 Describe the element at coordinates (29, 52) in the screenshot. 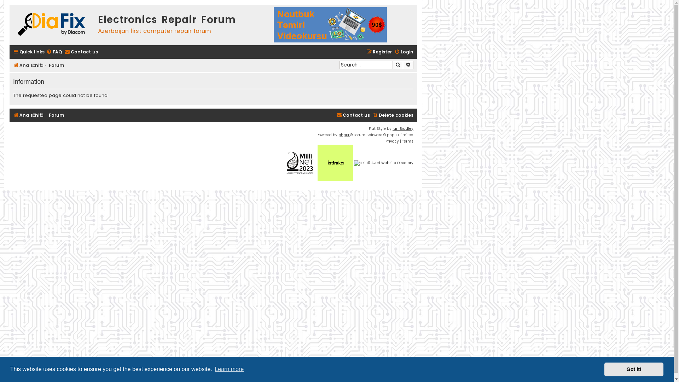

I see `Quick links` at that location.